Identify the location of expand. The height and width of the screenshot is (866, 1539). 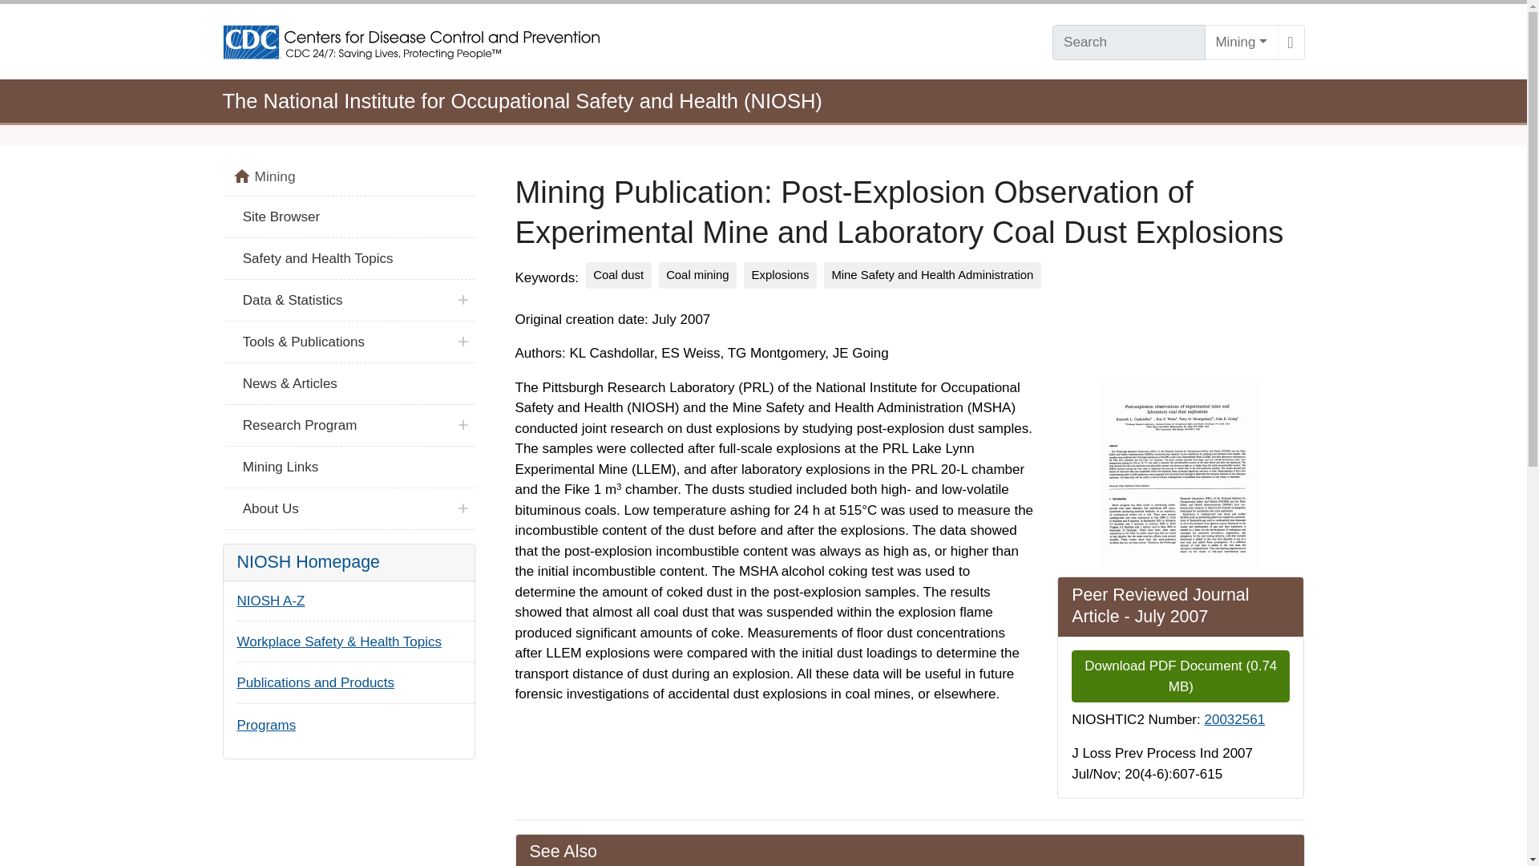
(463, 425).